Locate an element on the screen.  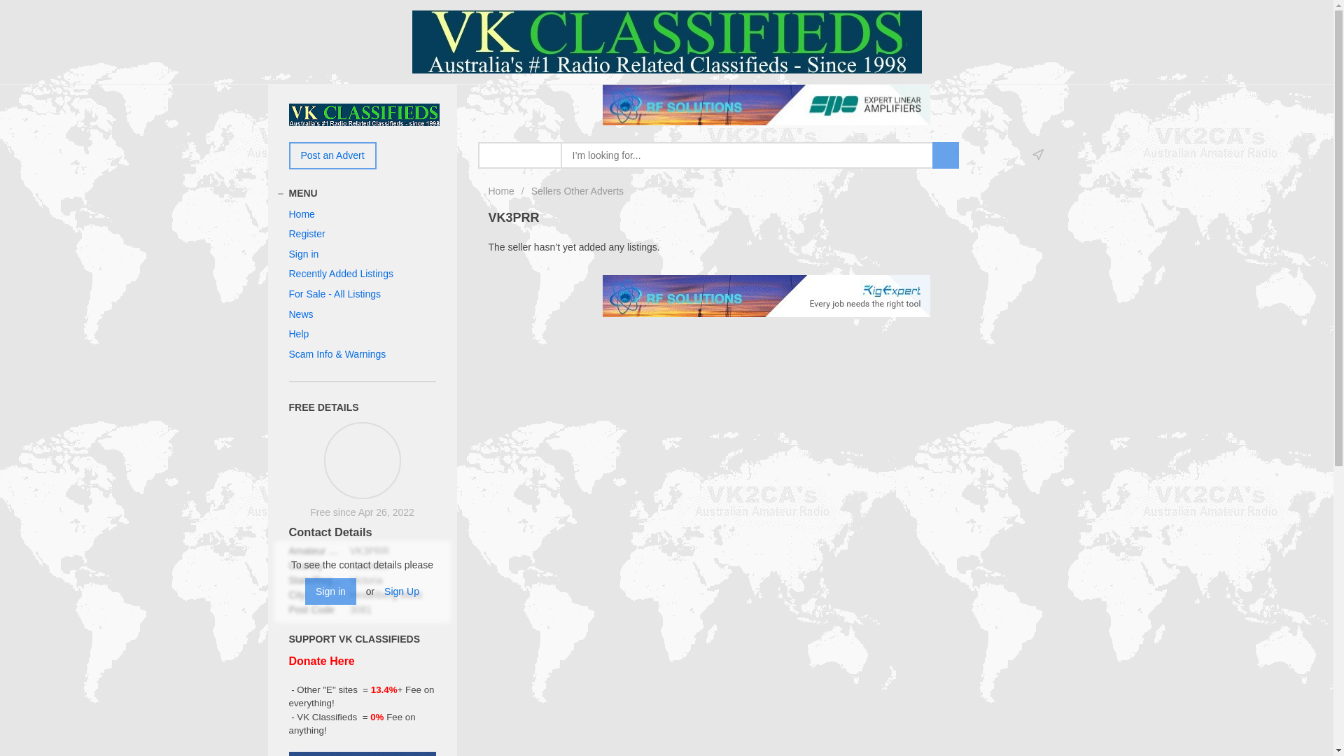
Sign in is located at coordinates (304, 254).